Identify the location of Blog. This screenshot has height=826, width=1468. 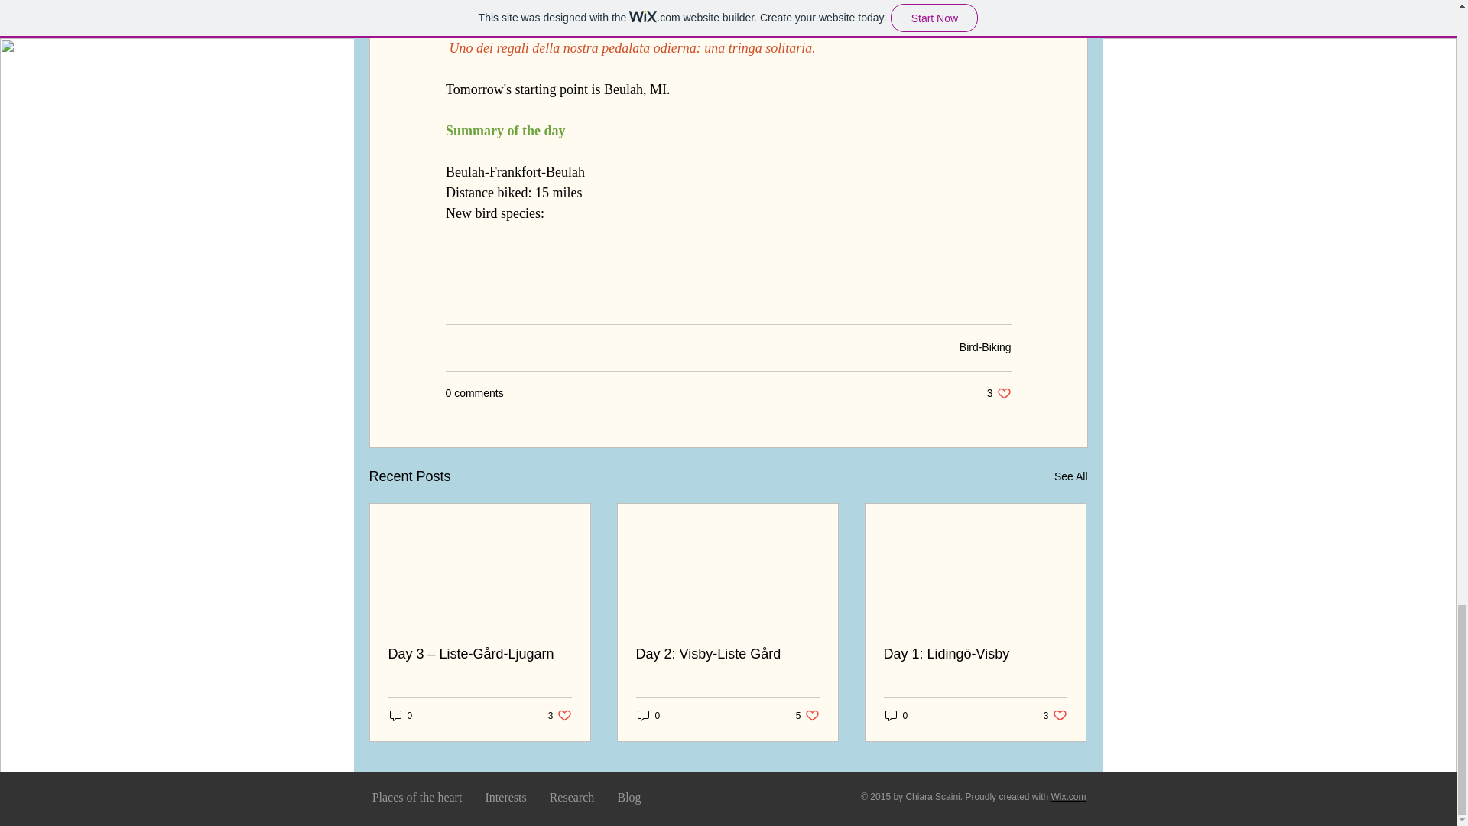
(417, 797).